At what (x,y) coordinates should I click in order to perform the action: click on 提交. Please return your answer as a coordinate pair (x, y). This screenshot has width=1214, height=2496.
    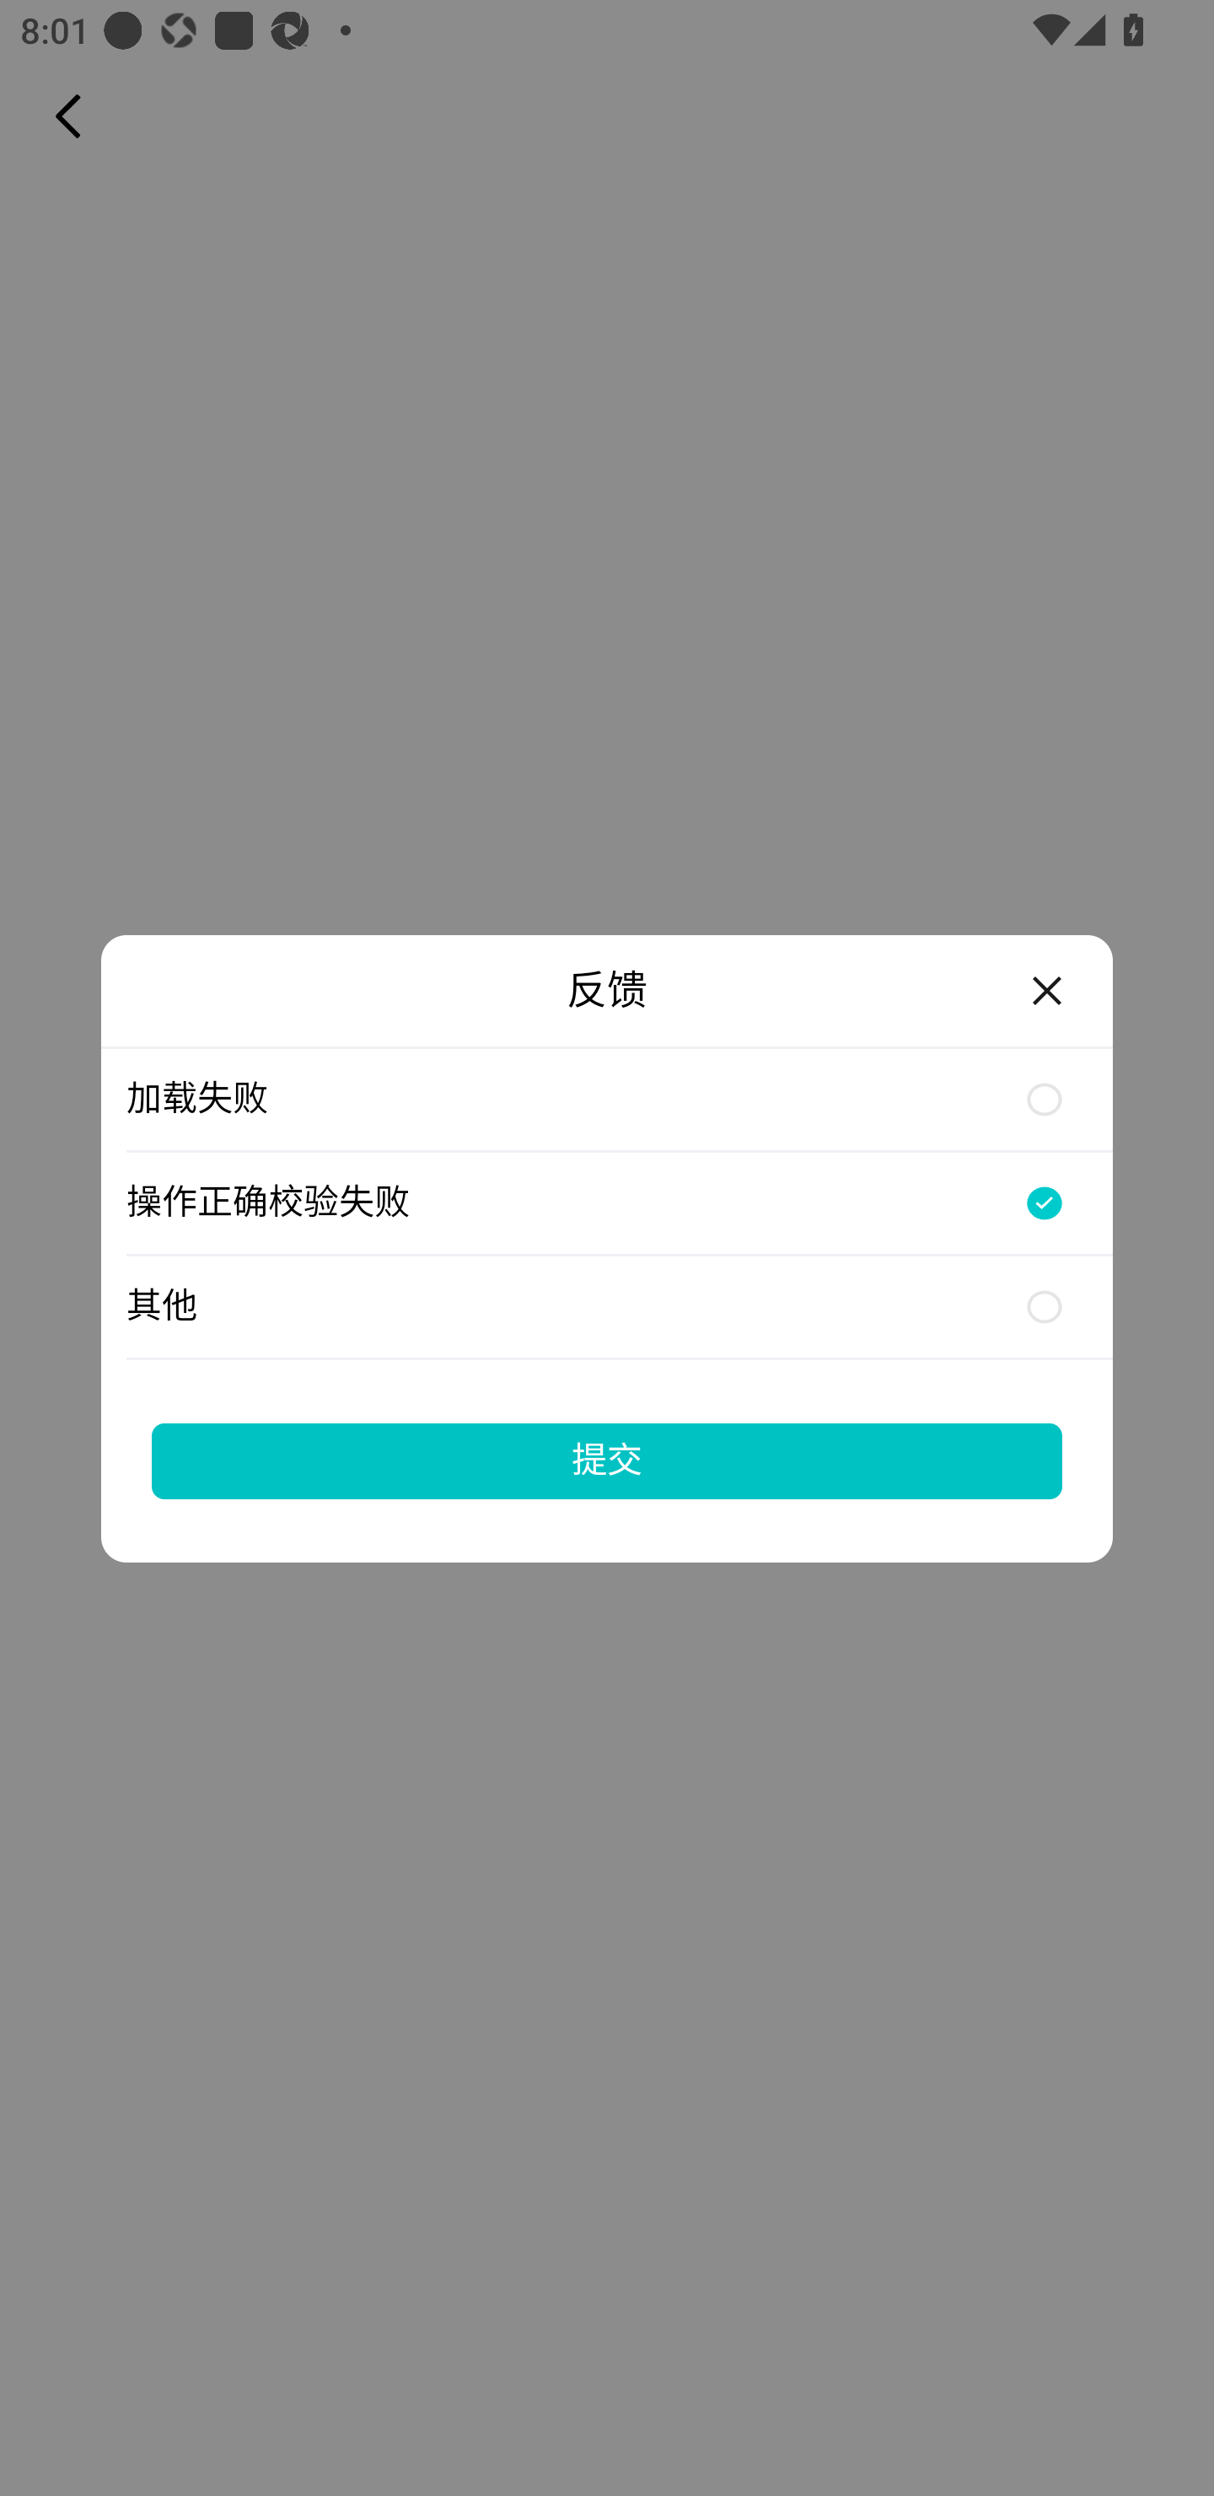
    Looking at the image, I should click on (607, 1460).